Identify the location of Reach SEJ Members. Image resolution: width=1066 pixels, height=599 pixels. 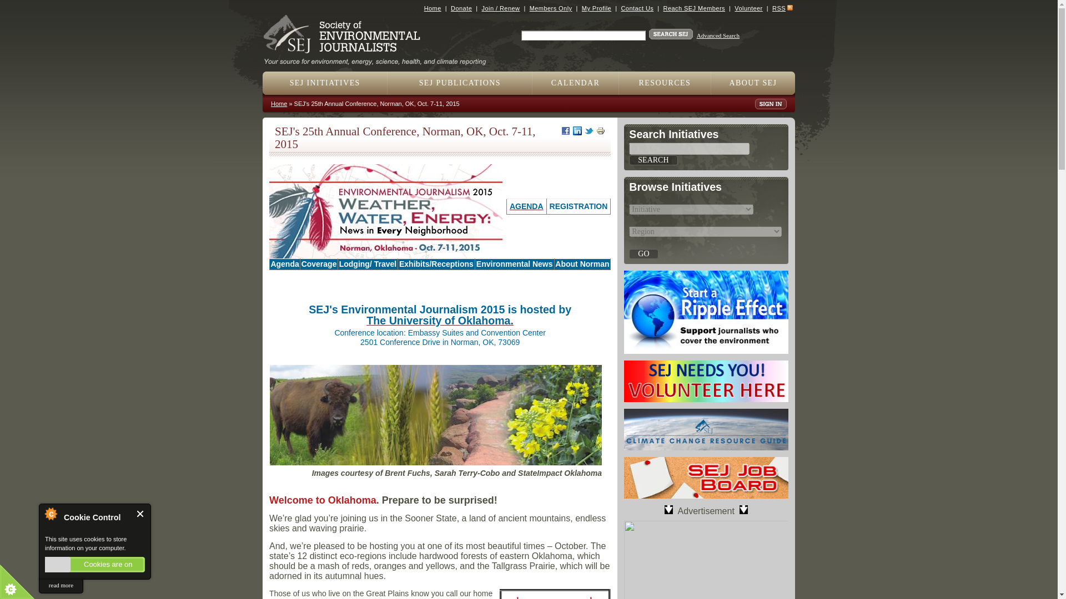
(694, 8).